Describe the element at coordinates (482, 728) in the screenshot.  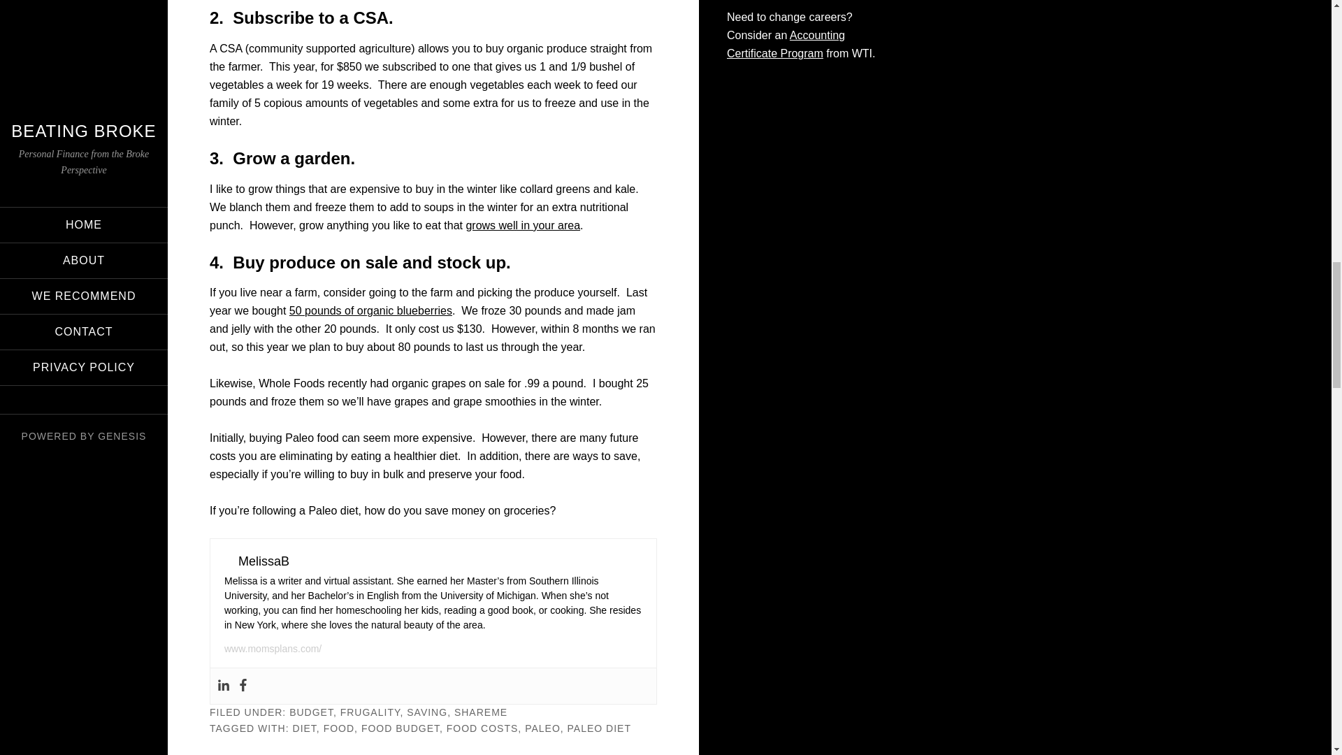
I see `FOOD COSTS` at that location.